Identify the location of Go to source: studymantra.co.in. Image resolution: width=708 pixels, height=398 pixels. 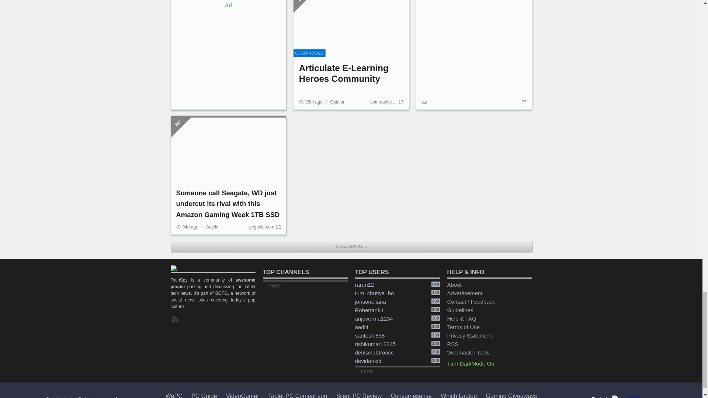
(264, 242).